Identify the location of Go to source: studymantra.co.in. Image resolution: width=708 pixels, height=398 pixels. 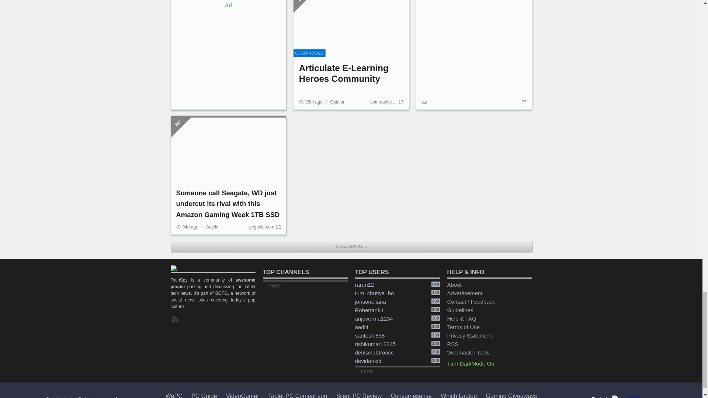
(264, 242).